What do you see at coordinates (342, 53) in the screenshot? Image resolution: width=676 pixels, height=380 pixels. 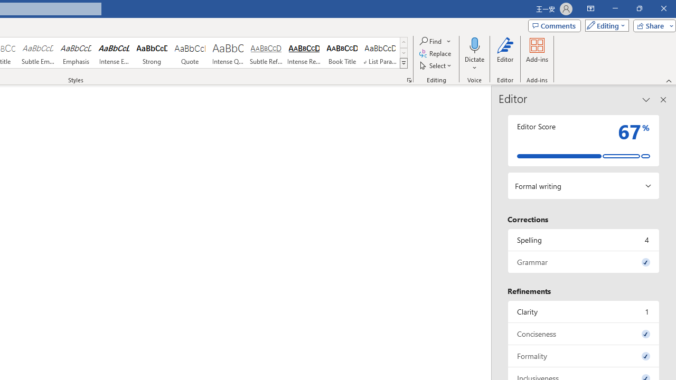 I see `Book Title` at bounding box center [342, 53].